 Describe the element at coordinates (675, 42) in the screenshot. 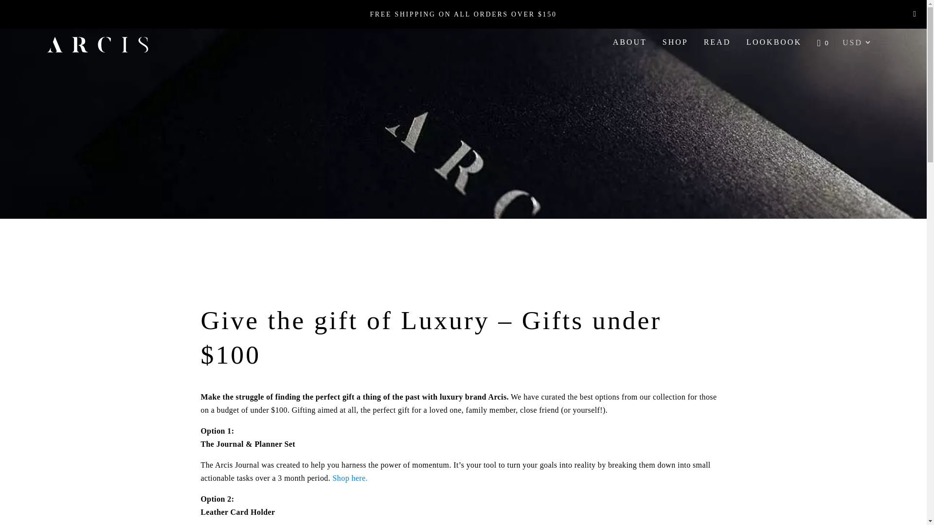

I see `SHOP` at that location.